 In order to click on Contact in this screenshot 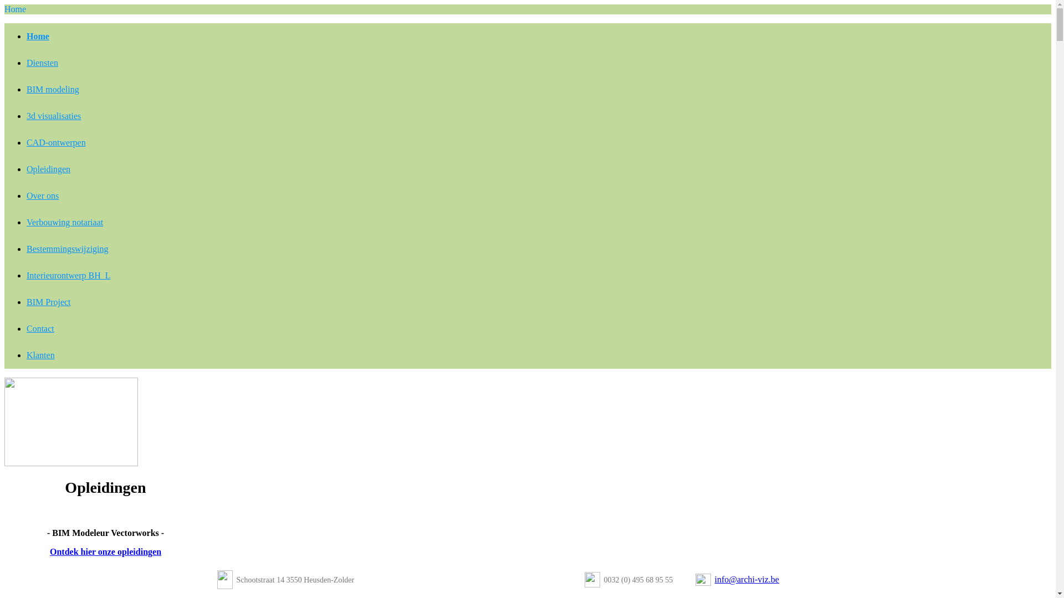, I will do `click(40, 329)`.